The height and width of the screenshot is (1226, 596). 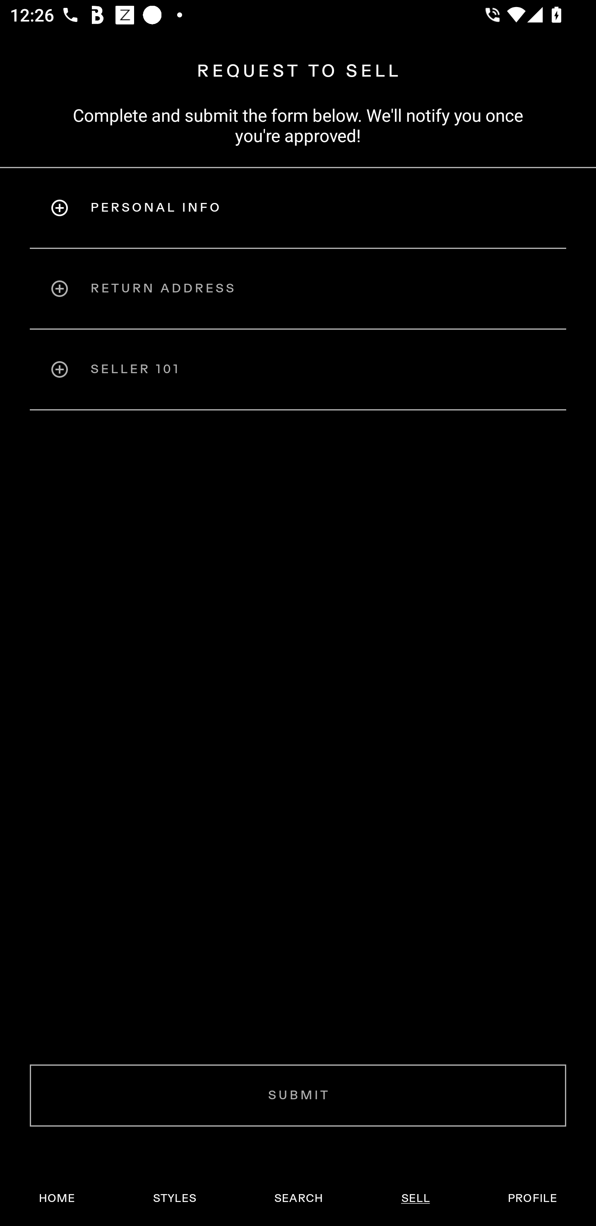 What do you see at coordinates (57, 1198) in the screenshot?
I see `HOME` at bounding box center [57, 1198].